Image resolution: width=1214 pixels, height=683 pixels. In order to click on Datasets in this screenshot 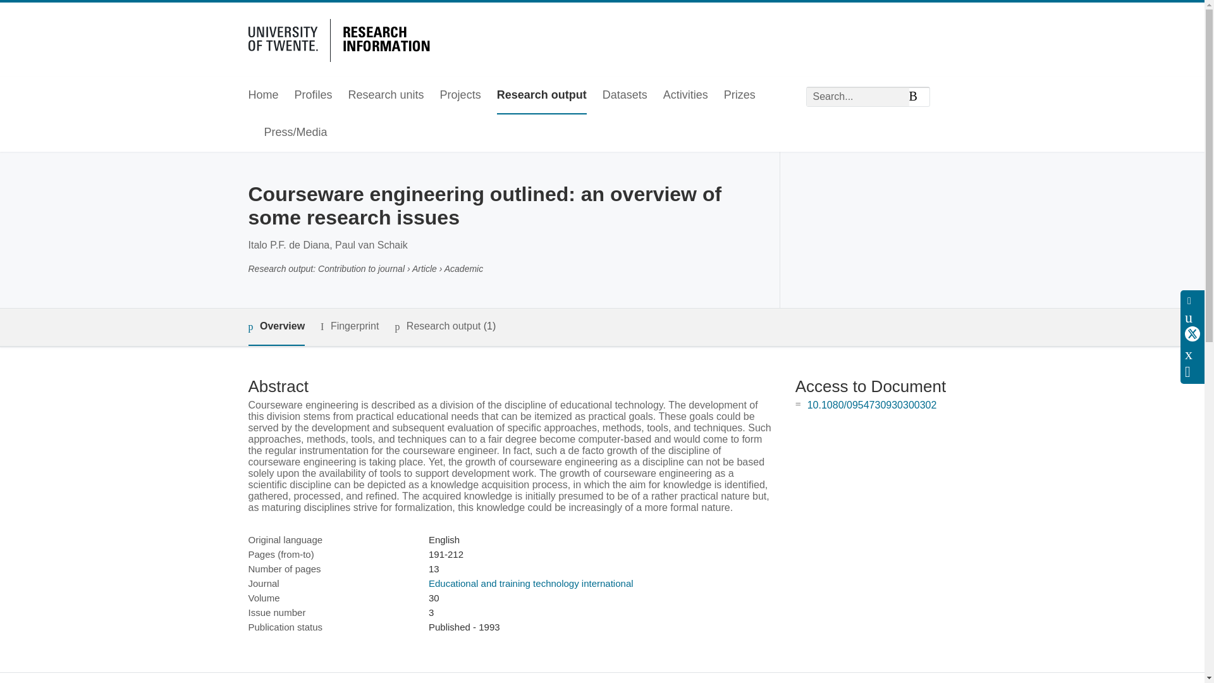, I will do `click(625, 96)`.